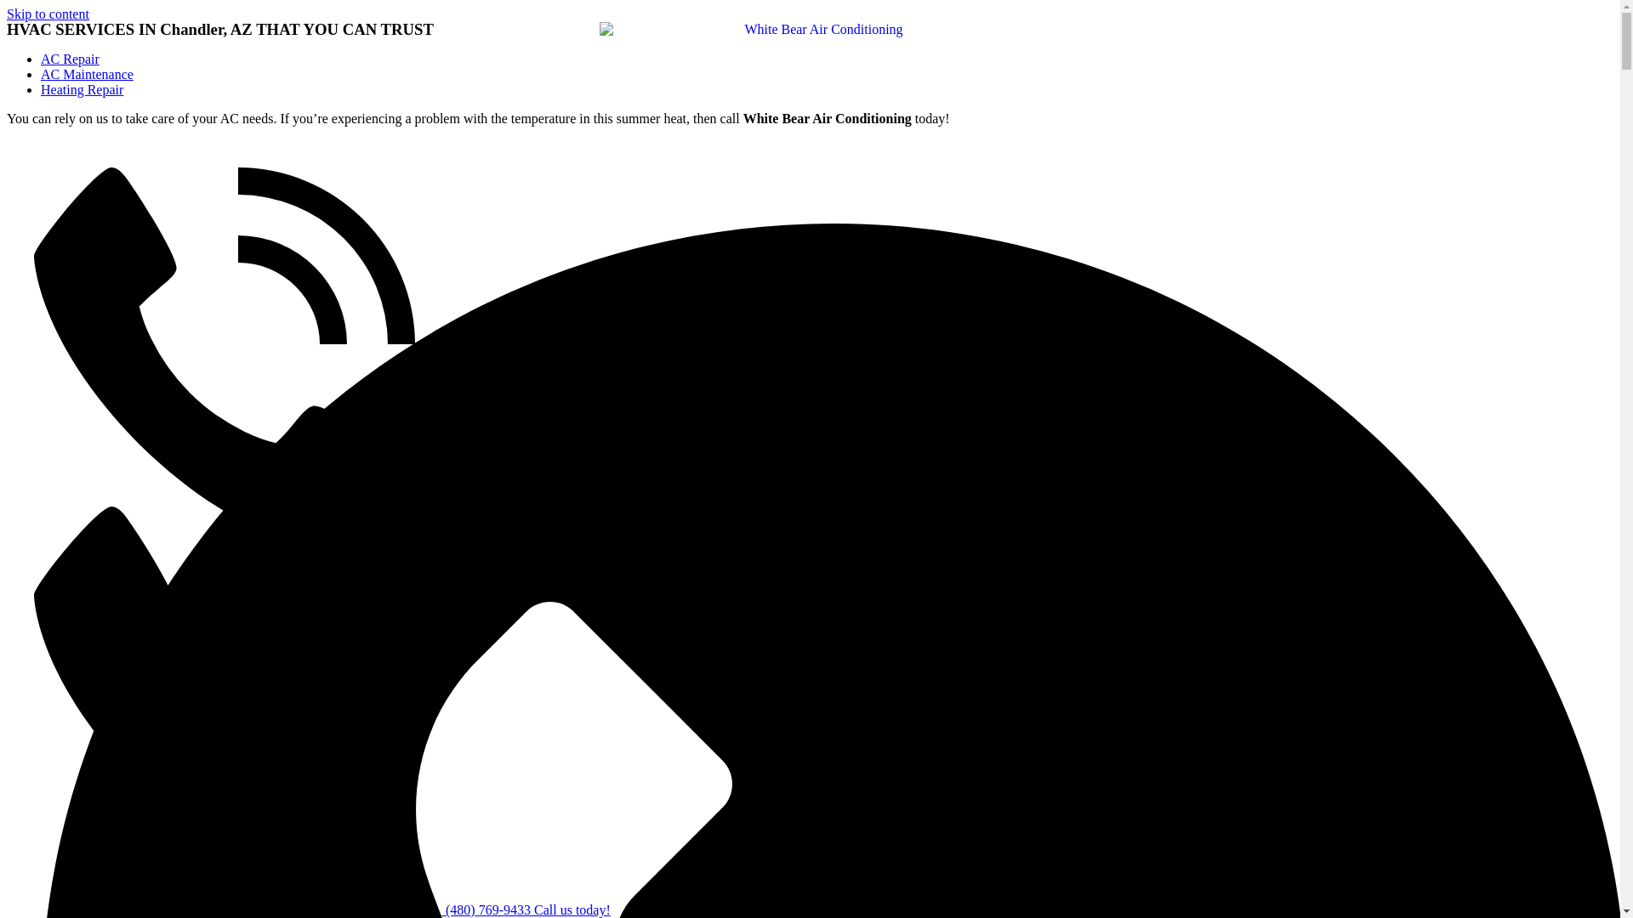  I want to click on AC Repair, so click(70, 58).